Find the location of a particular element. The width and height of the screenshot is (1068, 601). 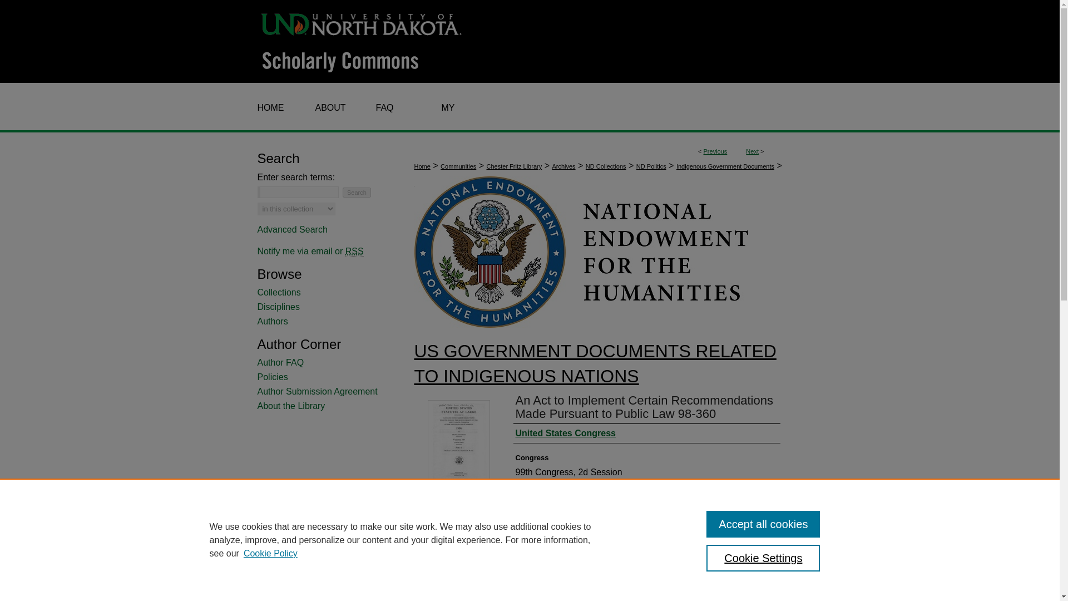

MY ACCOUNT is located at coordinates (448, 108).